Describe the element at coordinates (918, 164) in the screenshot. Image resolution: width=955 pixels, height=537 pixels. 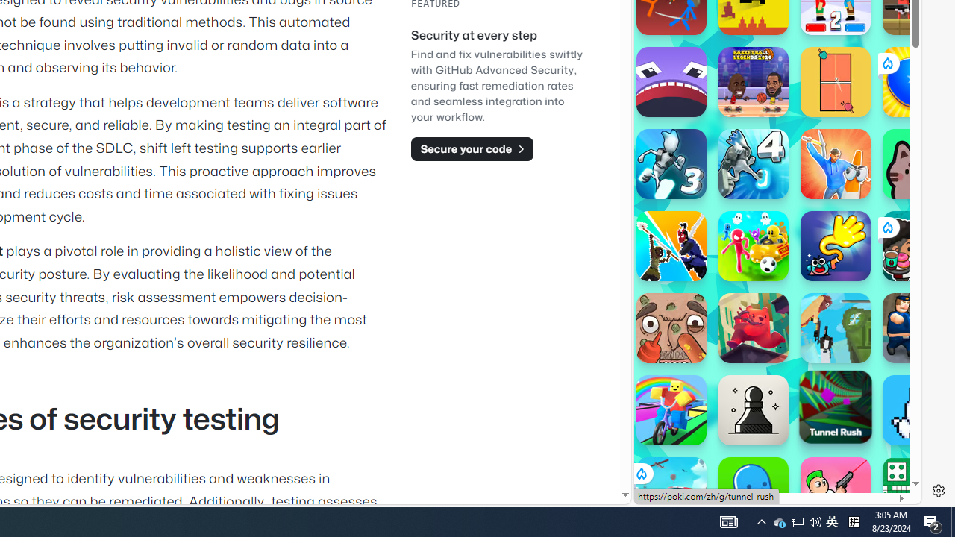
I see `Catpad` at that location.